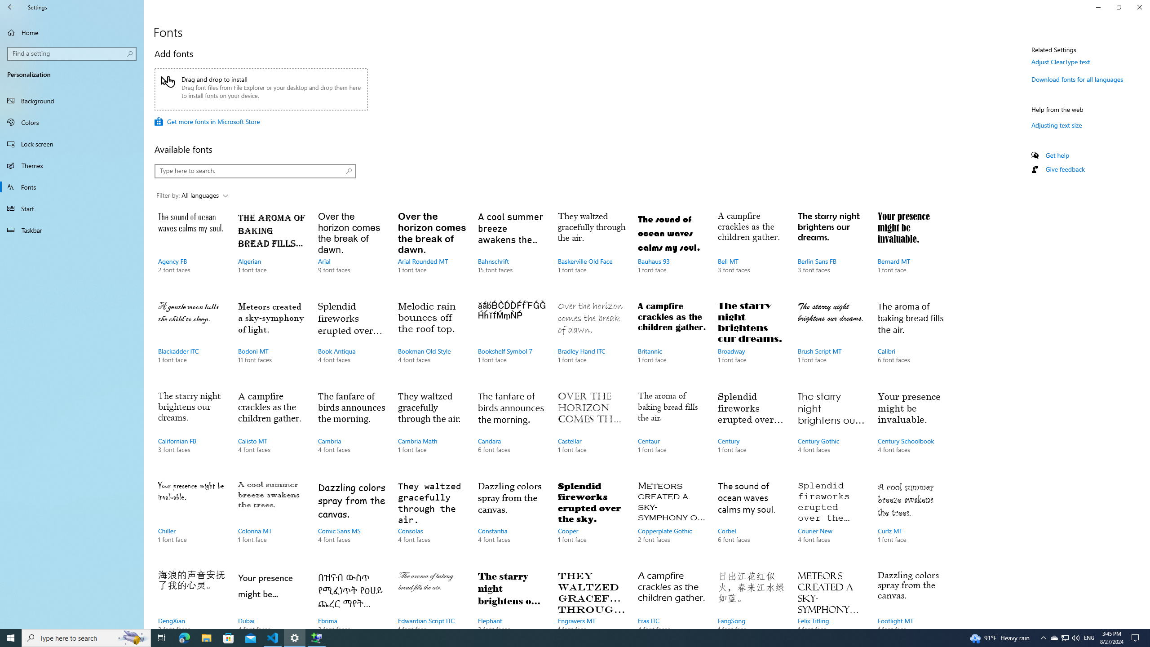 The height and width of the screenshot is (647, 1150). I want to click on Footlight MT, 1 font face, so click(911, 598).